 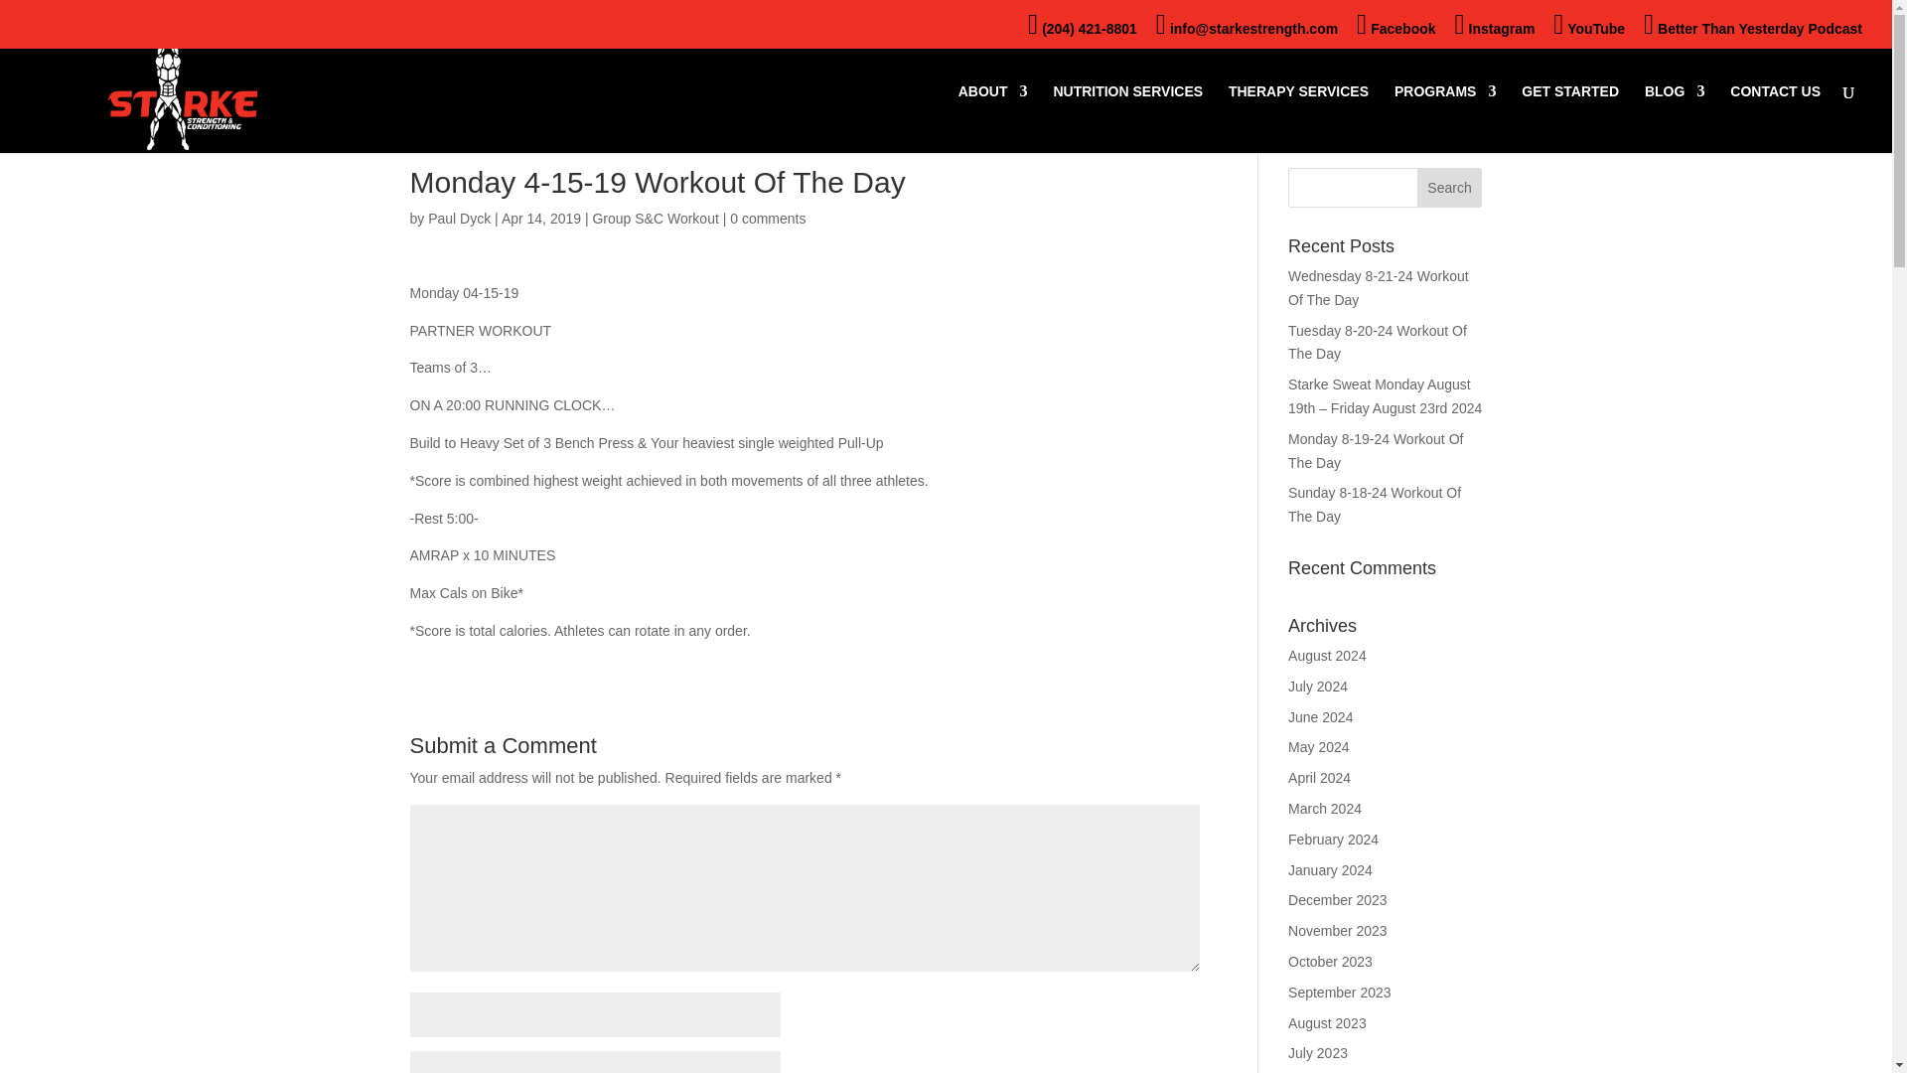 What do you see at coordinates (1589, 28) in the screenshot?
I see `YouTube` at bounding box center [1589, 28].